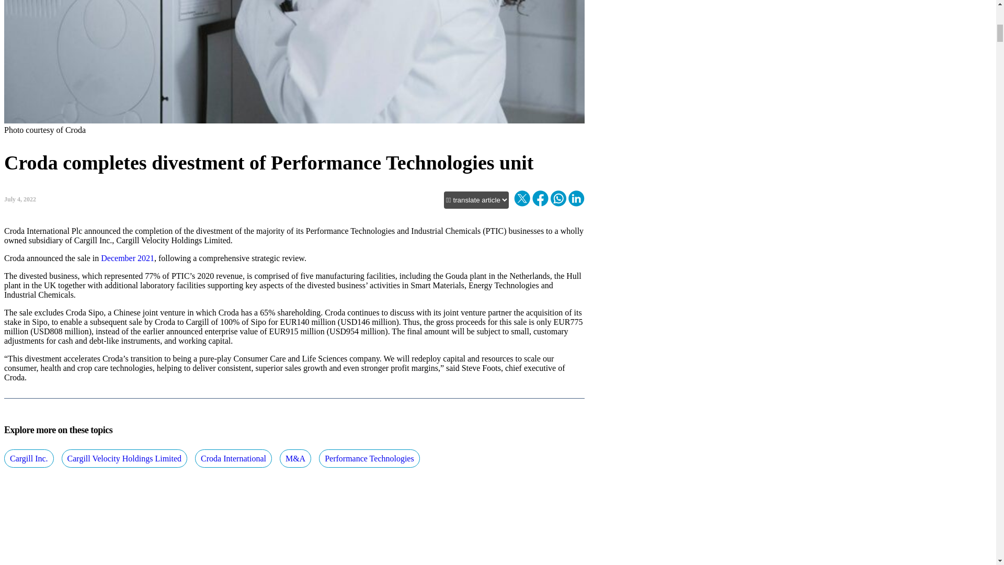 The height and width of the screenshot is (565, 1004). Describe the element at coordinates (128, 258) in the screenshot. I see `December 2021` at that location.